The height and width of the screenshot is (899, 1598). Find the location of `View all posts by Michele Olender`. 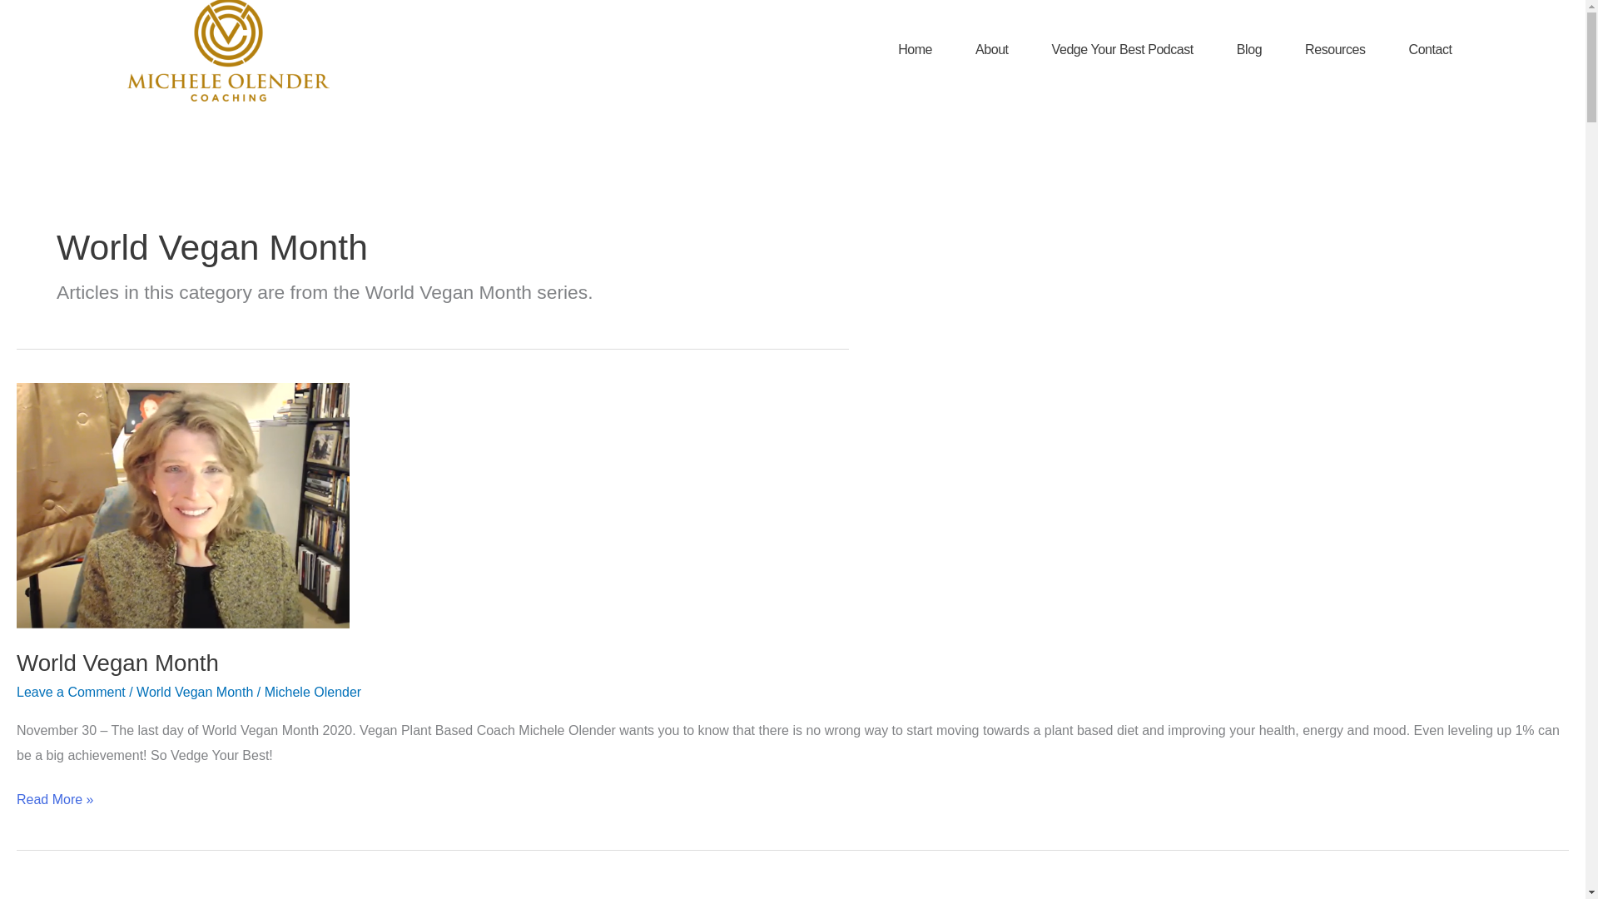

View all posts by Michele Olender is located at coordinates (313, 692).